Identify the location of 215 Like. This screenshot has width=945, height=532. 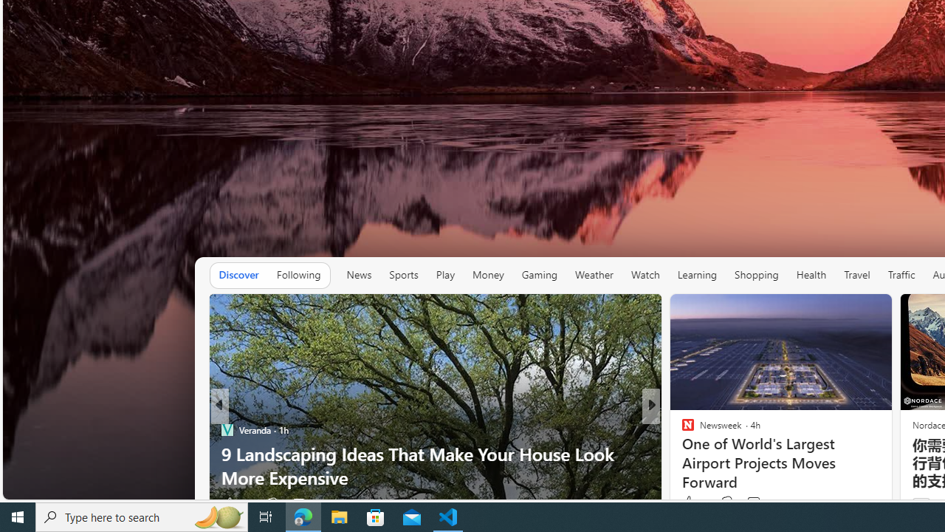
(691, 503).